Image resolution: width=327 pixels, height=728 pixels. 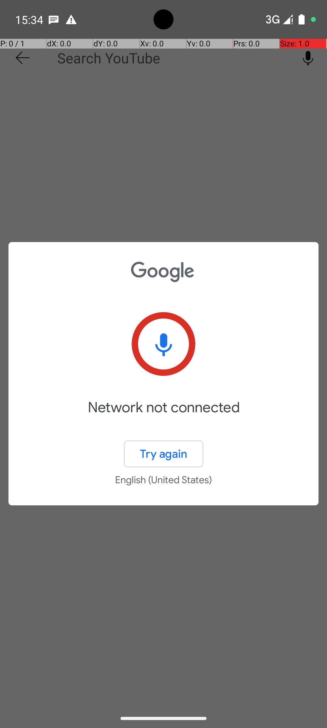 I want to click on Network not connected, so click(x=163, y=416).